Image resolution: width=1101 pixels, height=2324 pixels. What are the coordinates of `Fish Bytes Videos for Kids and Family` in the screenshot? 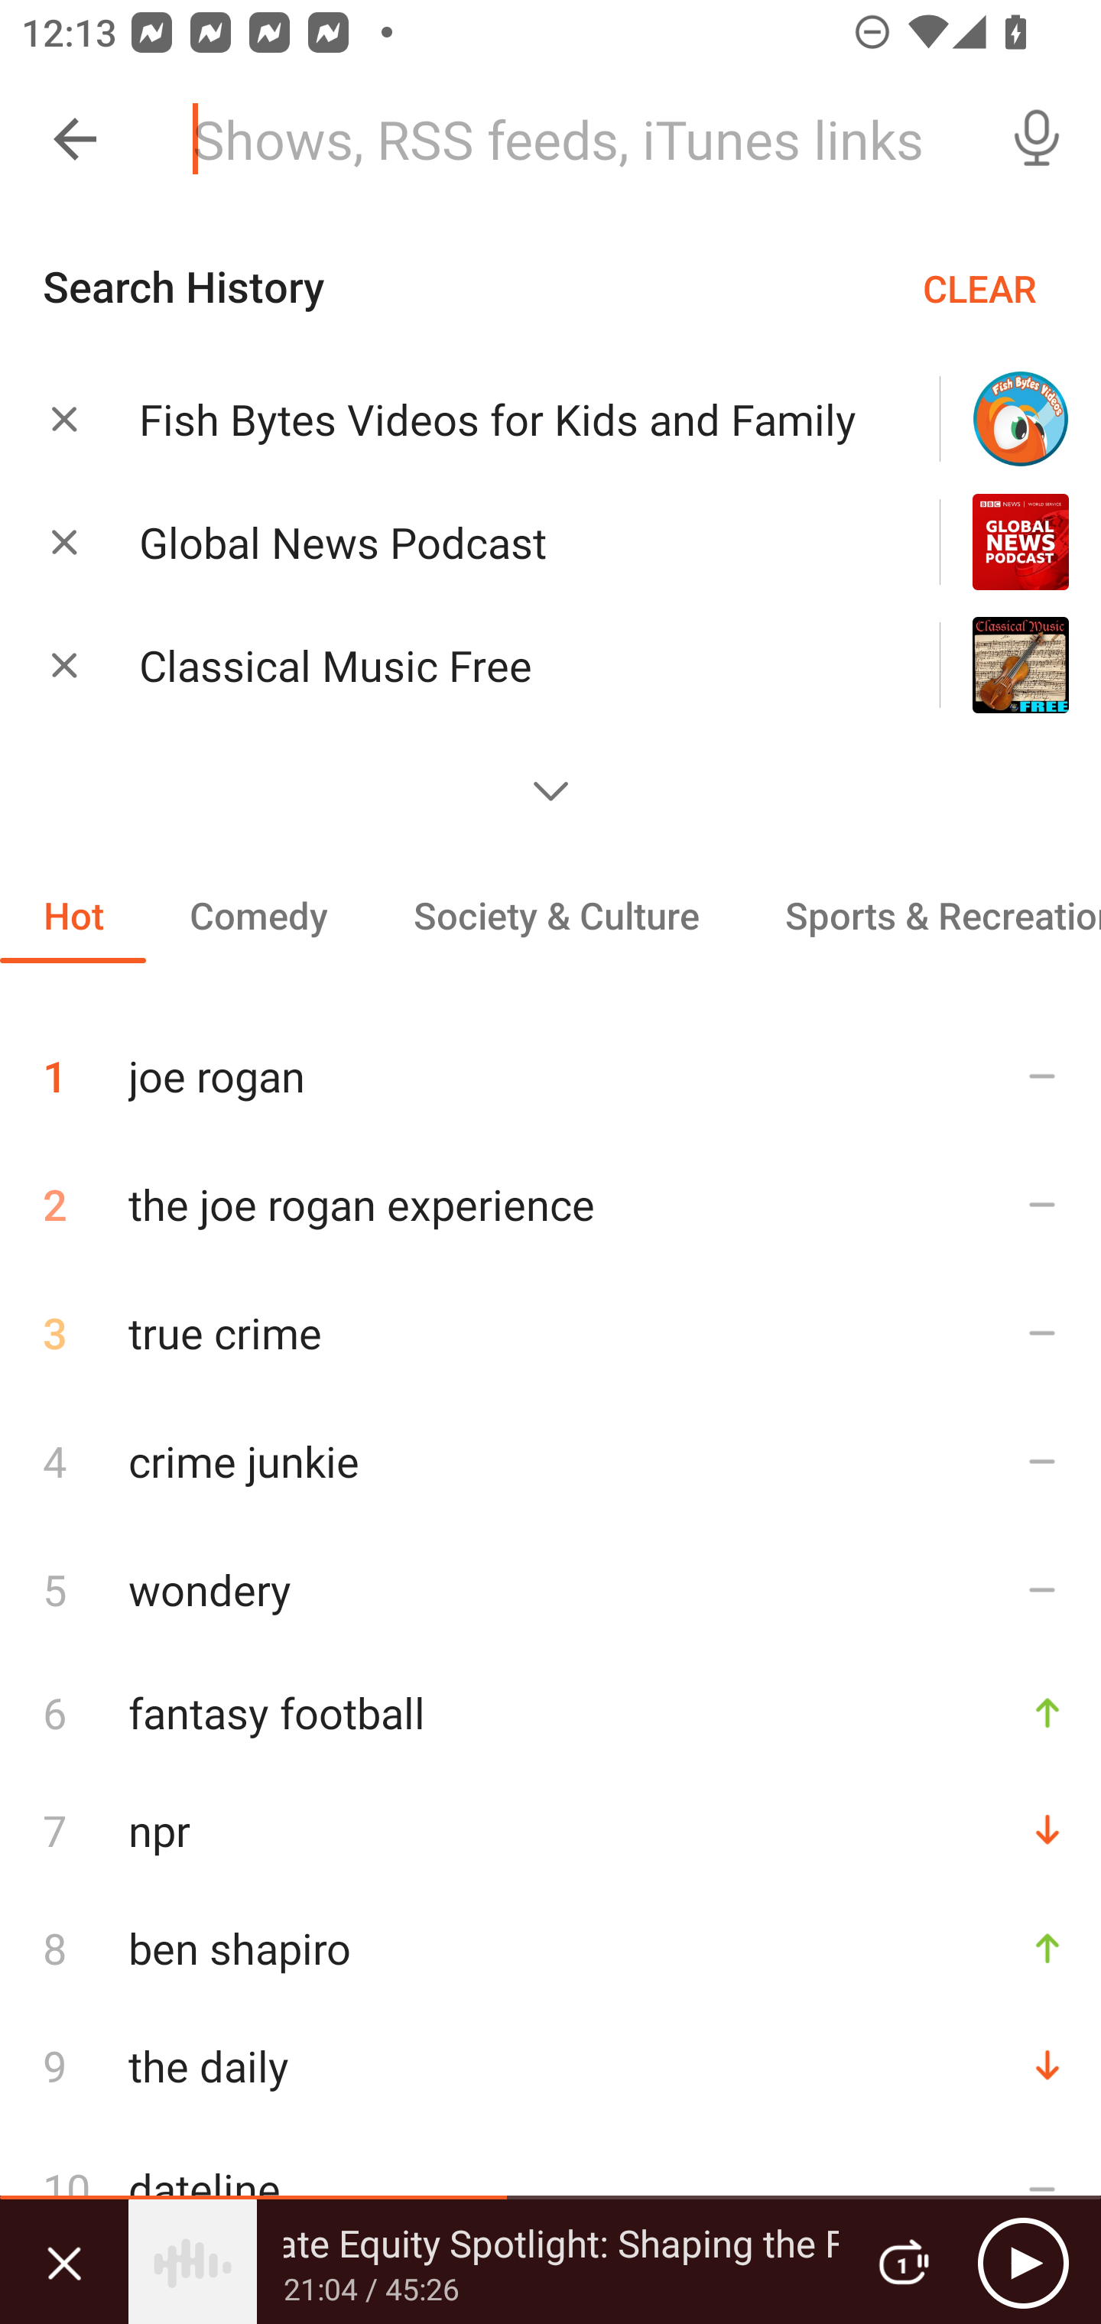 It's located at (502, 419).